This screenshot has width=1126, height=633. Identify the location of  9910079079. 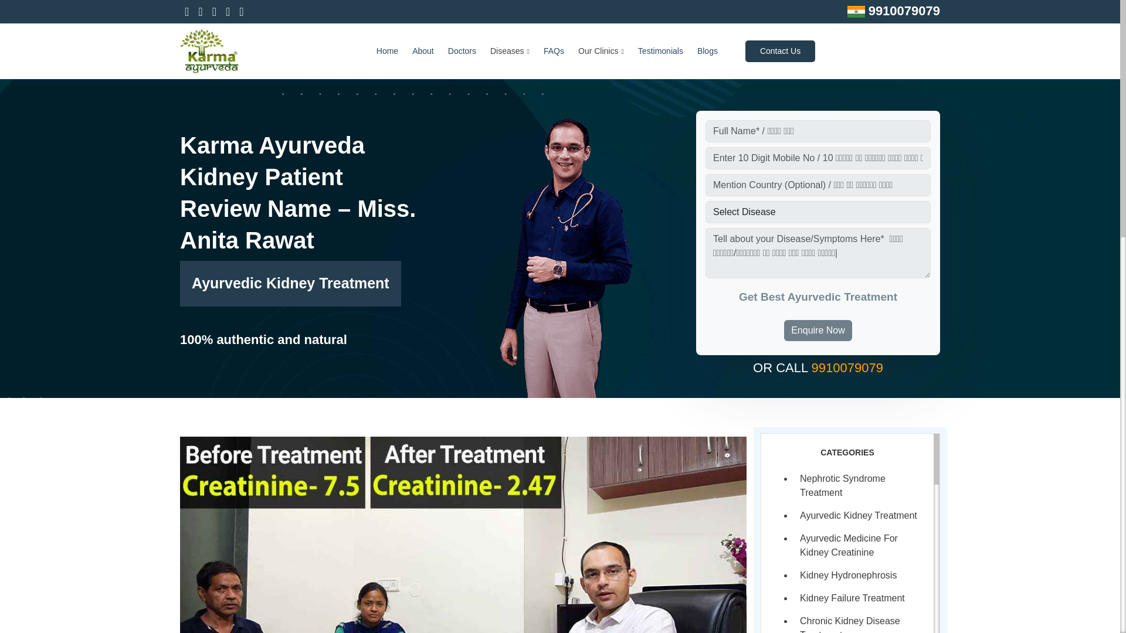
(902, 11).